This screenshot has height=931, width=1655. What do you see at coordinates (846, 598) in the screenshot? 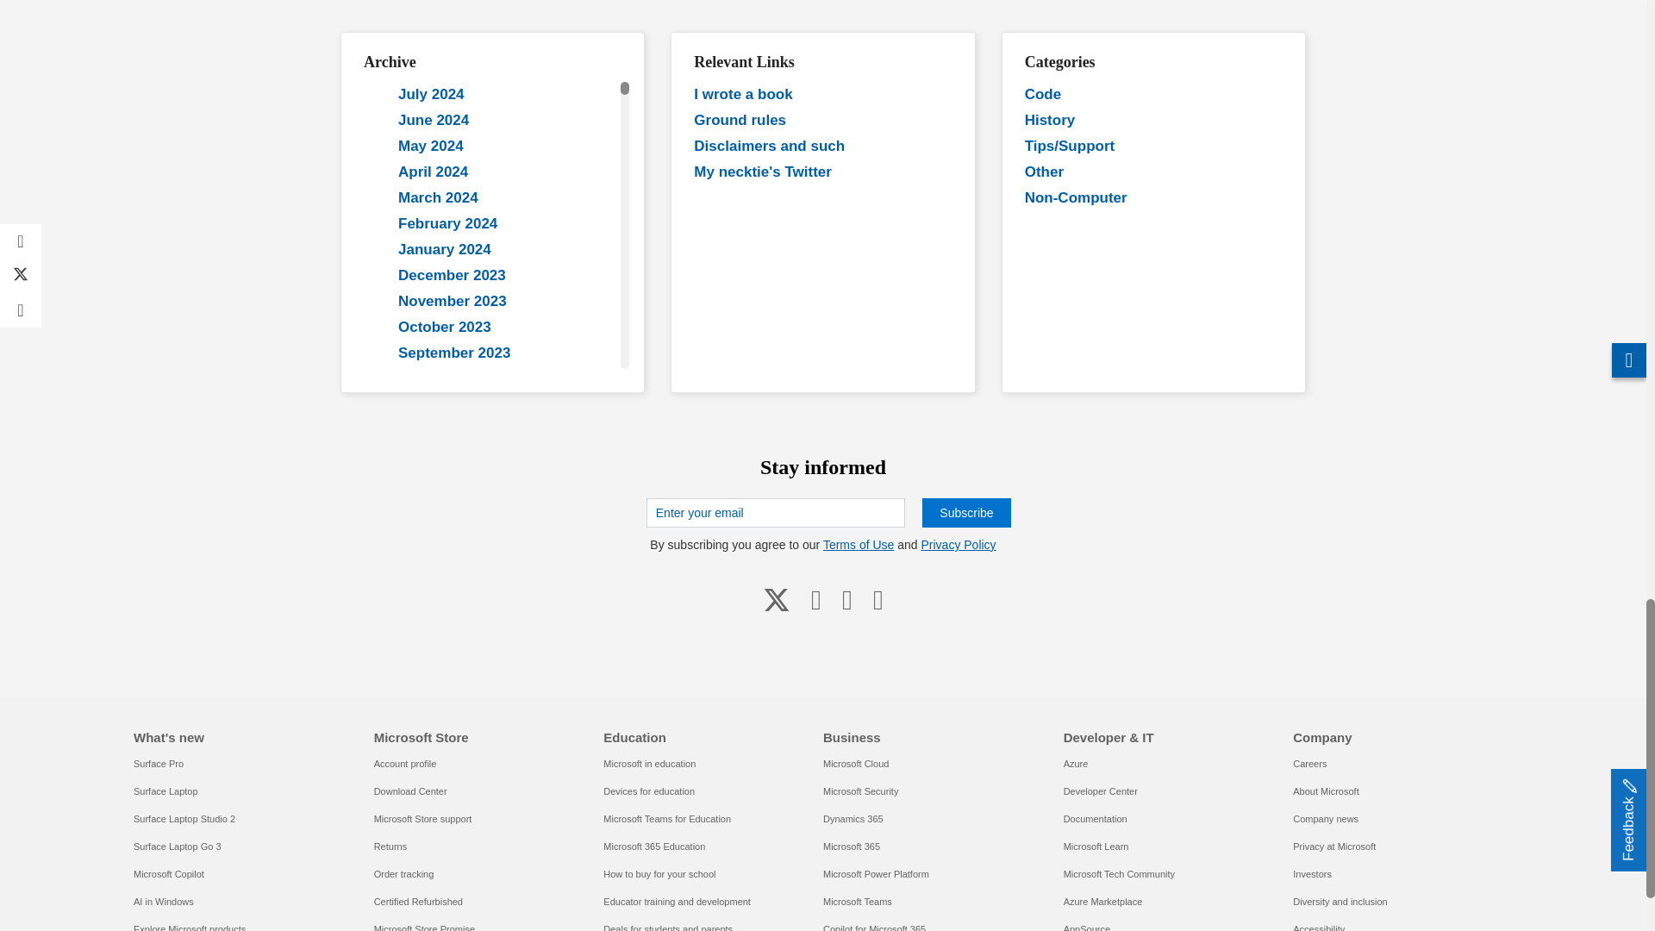
I see `GitHub` at bounding box center [846, 598].